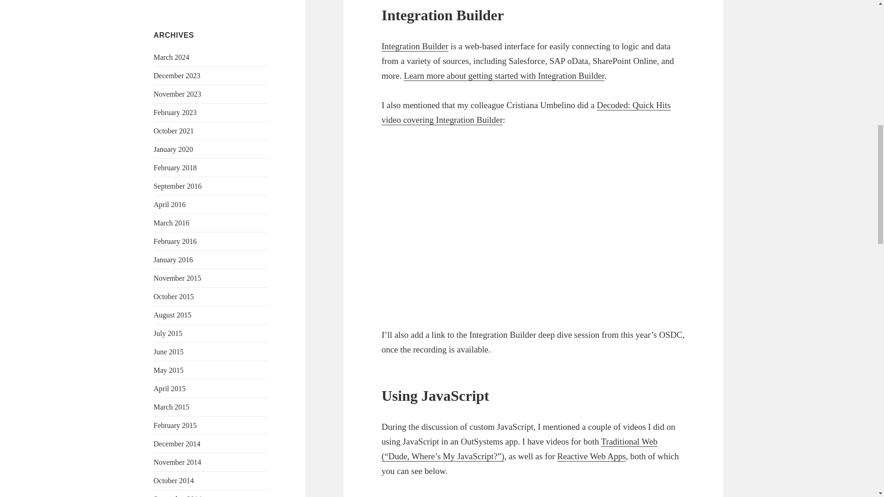 This screenshot has width=884, height=497. What do you see at coordinates (178, 496) in the screenshot?
I see `September 2014` at bounding box center [178, 496].